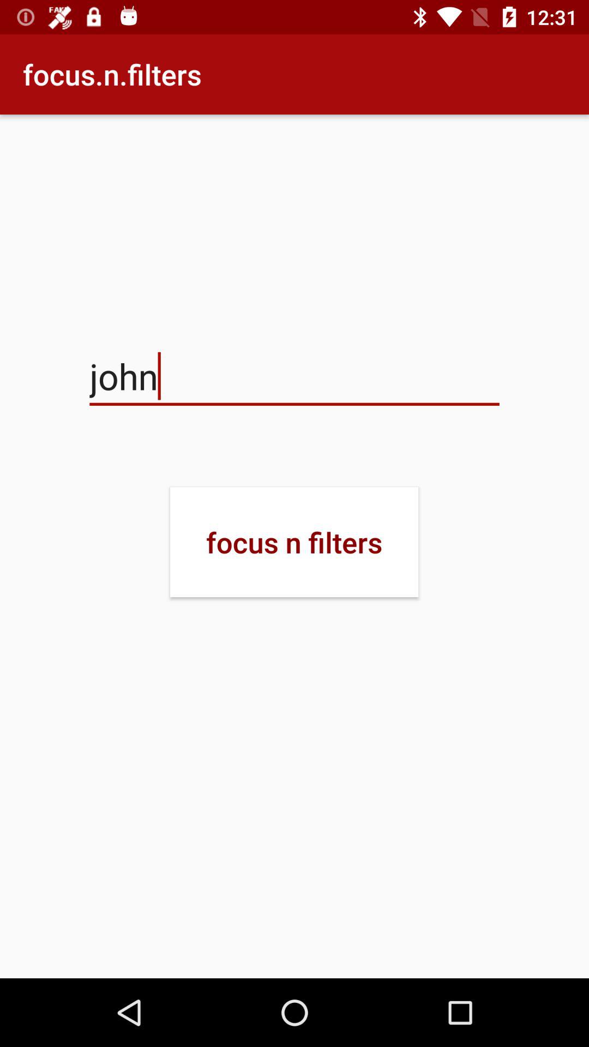 This screenshot has width=589, height=1047. Describe the element at coordinates (294, 376) in the screenshot. I see `select icon above focus n filters` at that location.